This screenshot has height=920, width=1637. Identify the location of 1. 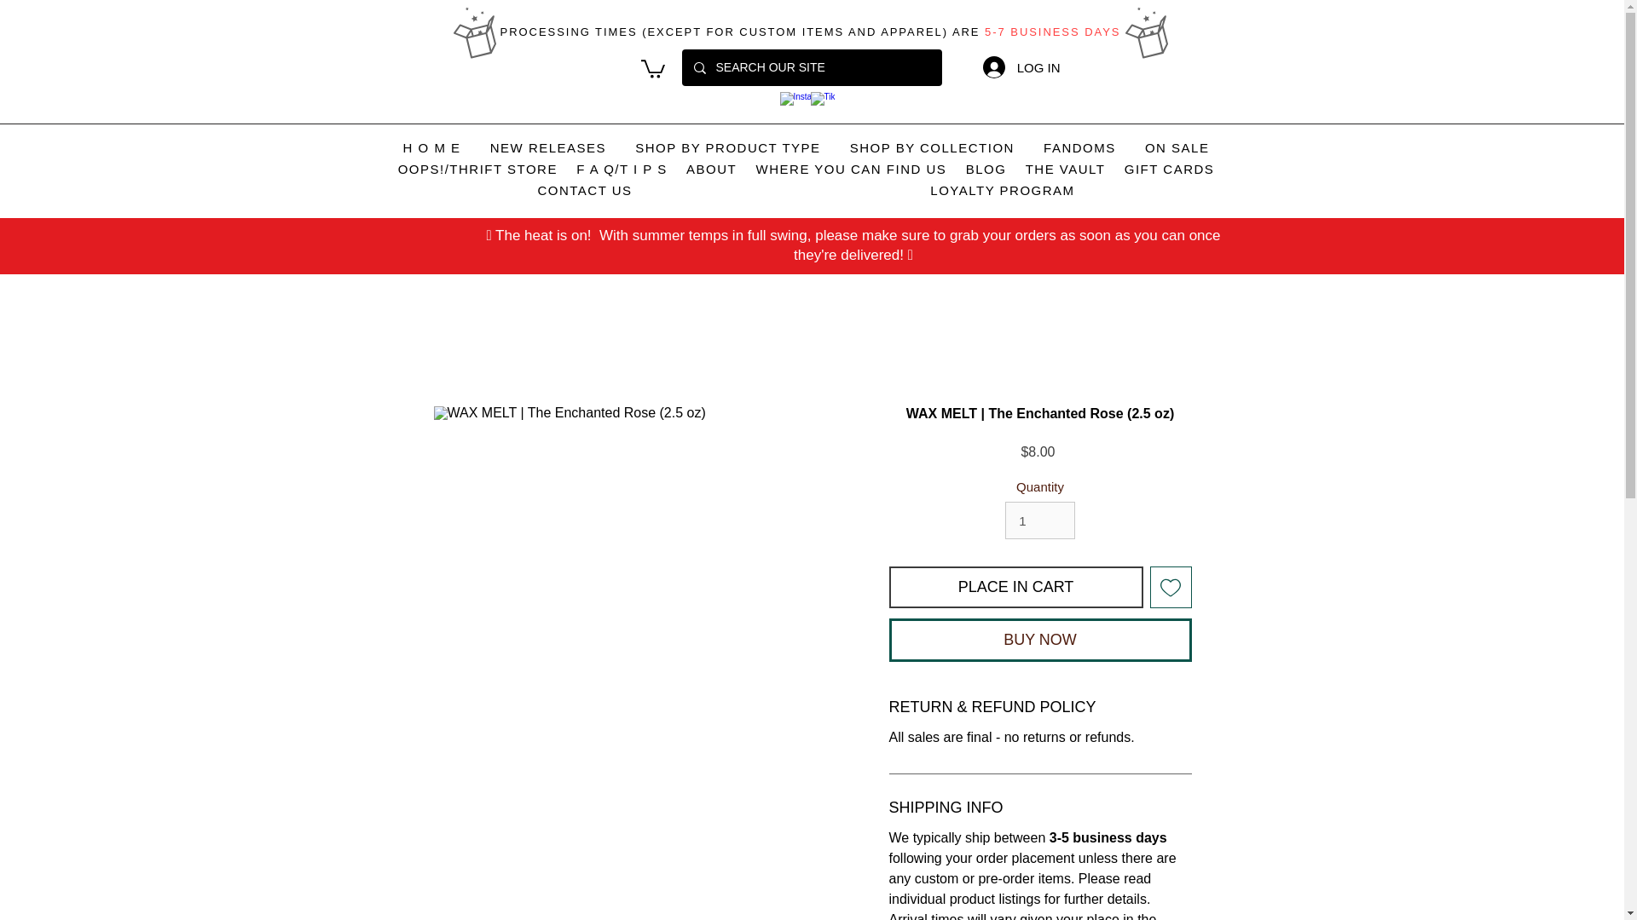
(1040, 520).